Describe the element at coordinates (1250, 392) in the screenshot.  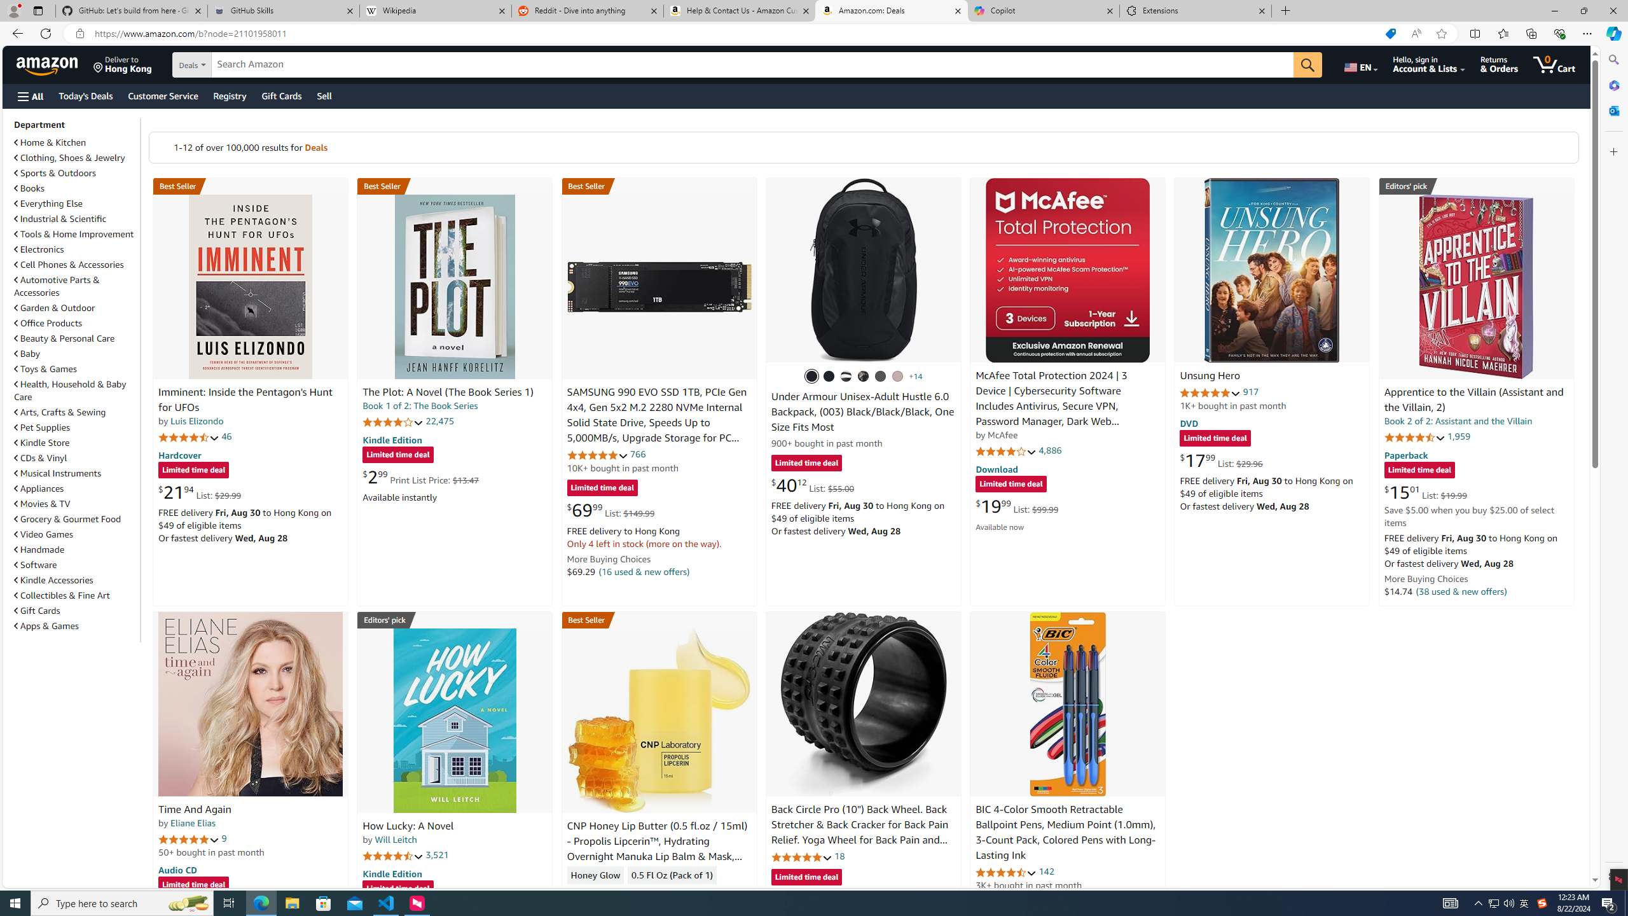
I see `917` at that location.